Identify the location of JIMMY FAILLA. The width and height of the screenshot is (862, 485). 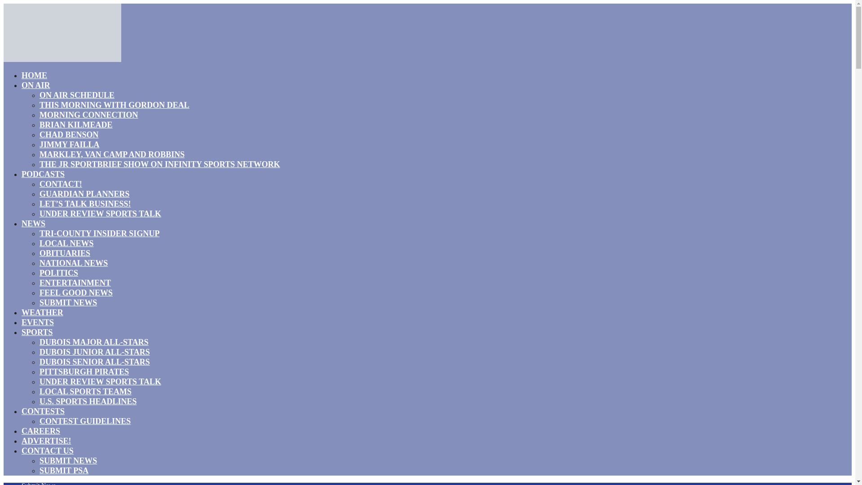
(70, 144).